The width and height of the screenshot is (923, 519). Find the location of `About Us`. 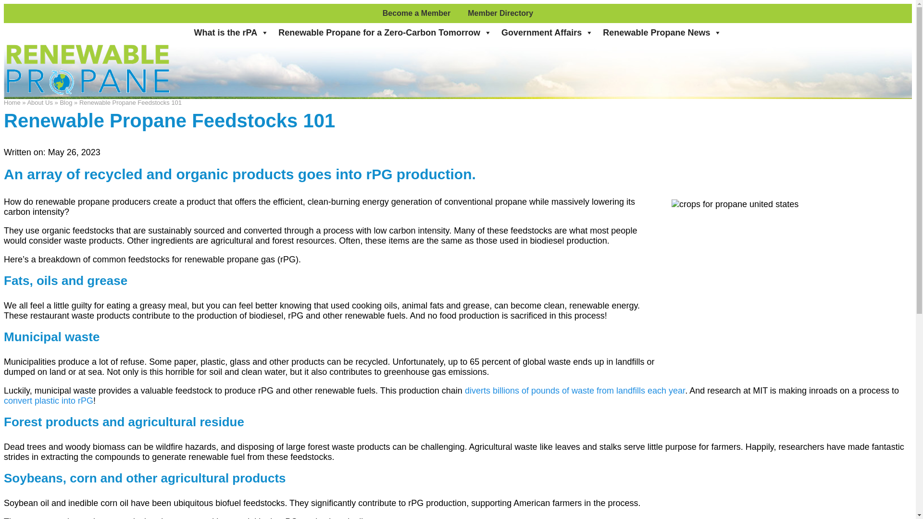

About Us is located at coordinates (39, 103).